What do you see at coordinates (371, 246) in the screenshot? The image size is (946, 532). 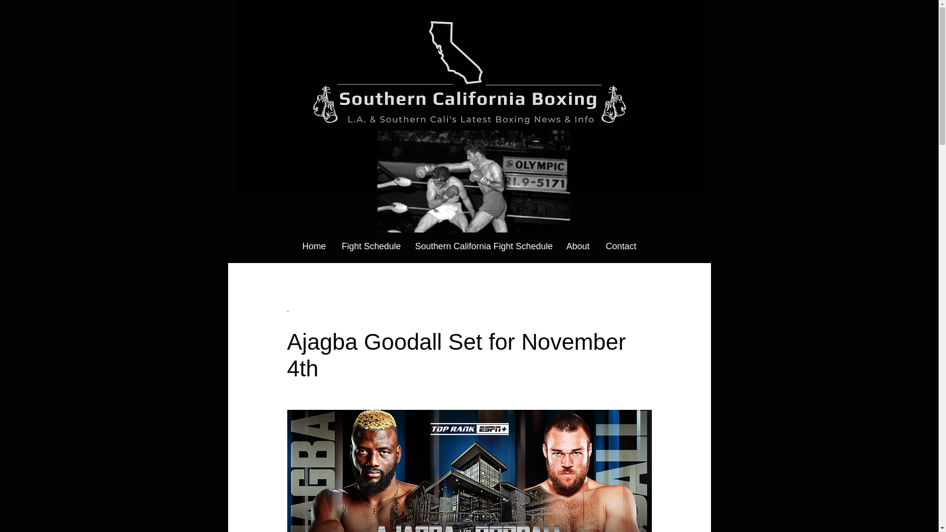 I see `Fight Schedule` at bounding box center [371, 246].